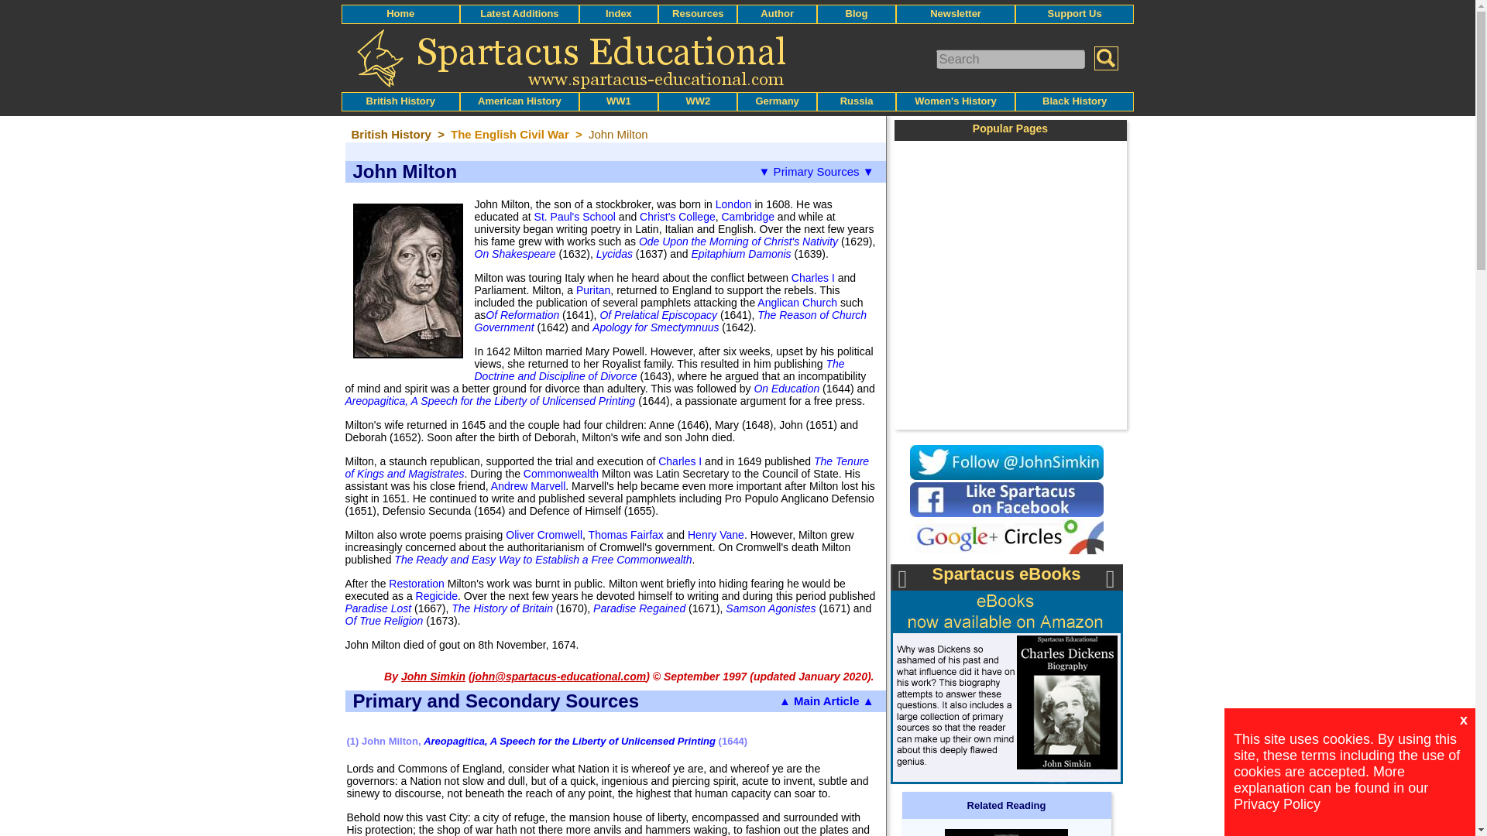 This screenshot has height=836, width=1487. I want to click on Puritan, so click(593, 290).